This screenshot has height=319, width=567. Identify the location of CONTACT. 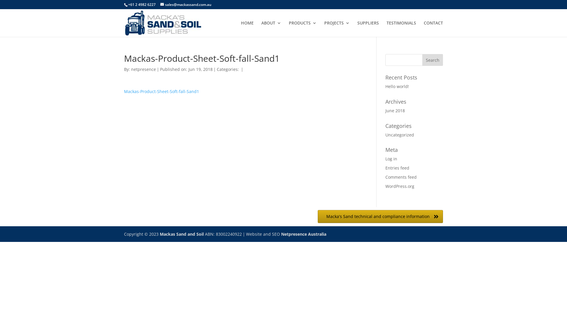
(434, 29).